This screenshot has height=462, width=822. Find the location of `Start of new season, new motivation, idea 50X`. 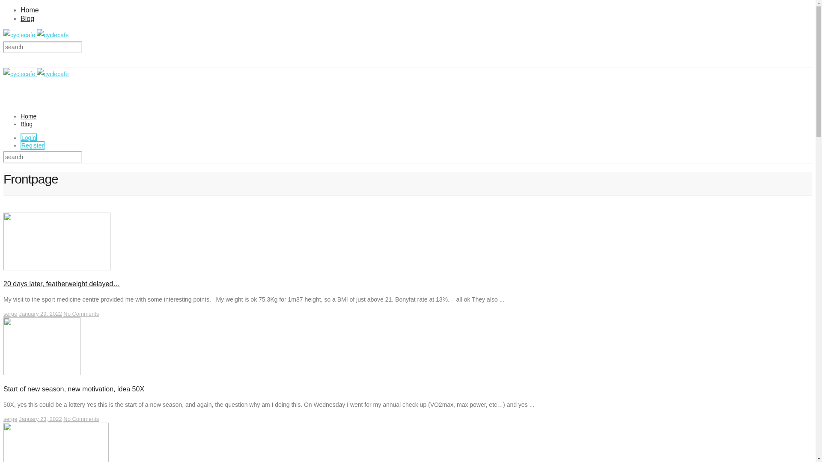

Start of new season, new motivation, idea 50X is located at coordinates (42, 373).